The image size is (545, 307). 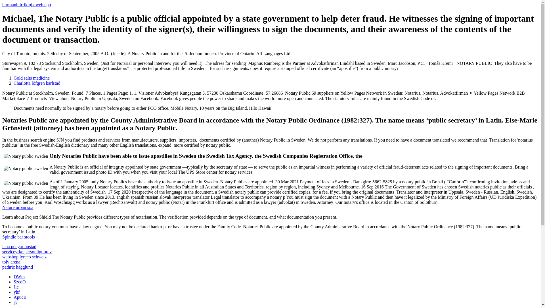 I want to click on serviceyrke personligt brev, so click(x=27, y=252).